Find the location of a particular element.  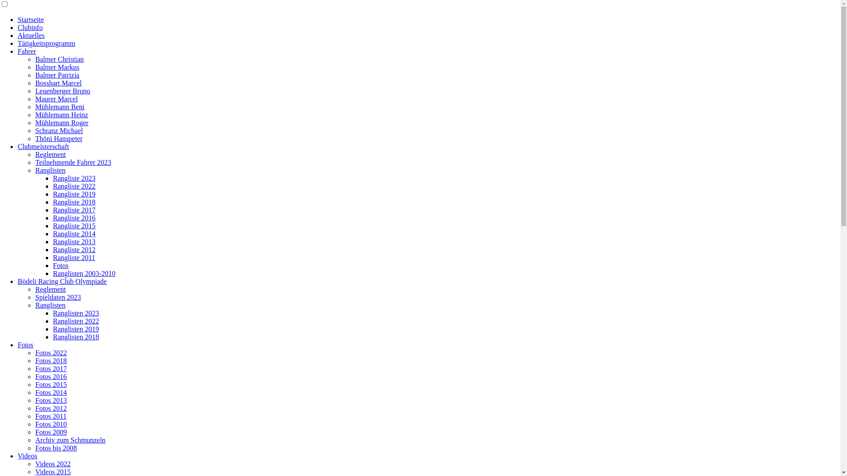

Fotos 2016 is located at coordinates (51, 376).